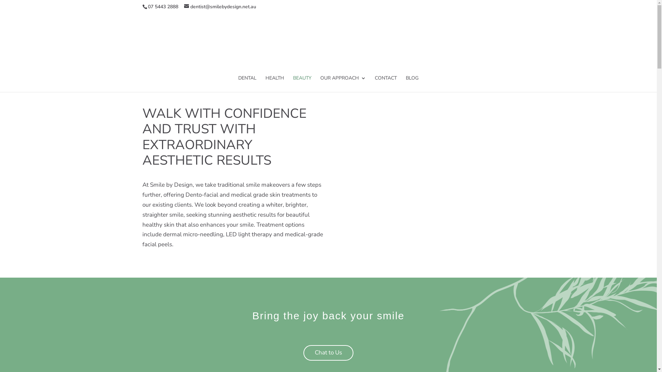  I want to click on OUR APPROACH, so click(343, 84).